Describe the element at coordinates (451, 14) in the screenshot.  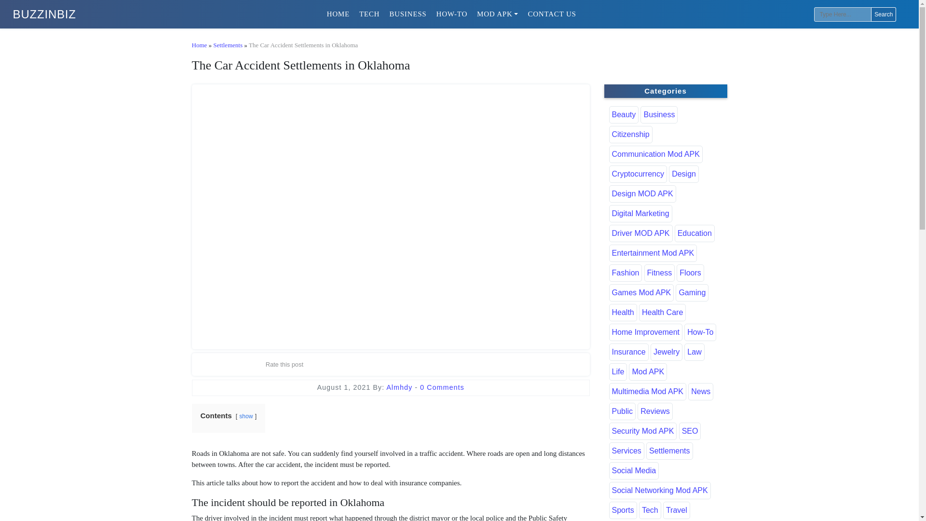
I see `HOW-TO` at that location.